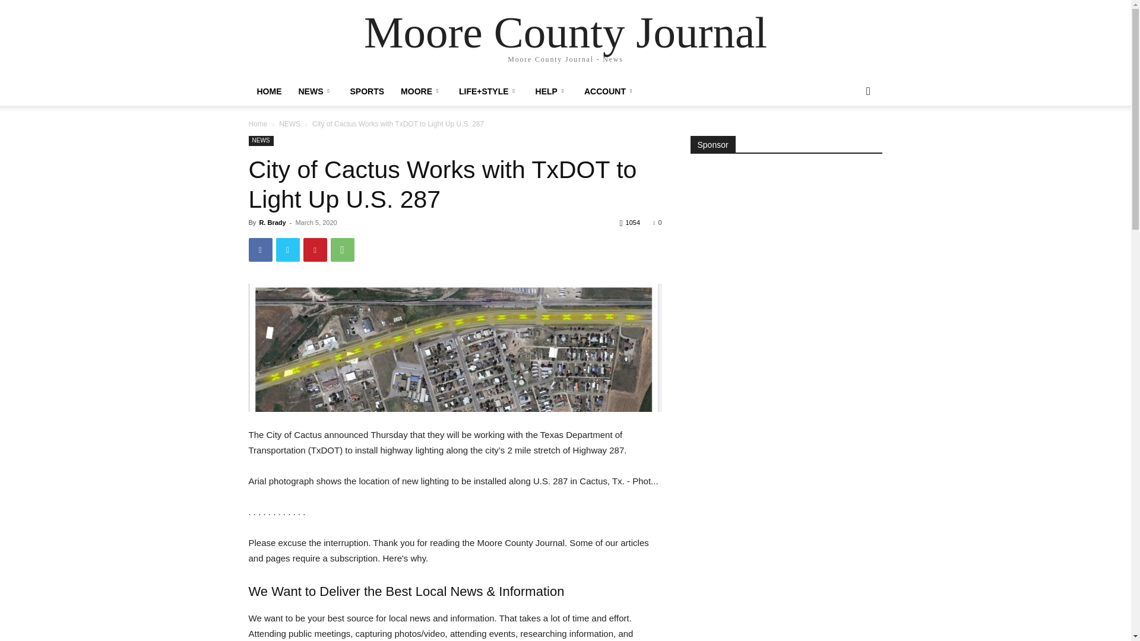  What do you see at coordinates (260, 249) in the screenshot?
I see `Facebook` at bounding box center [260, 249].